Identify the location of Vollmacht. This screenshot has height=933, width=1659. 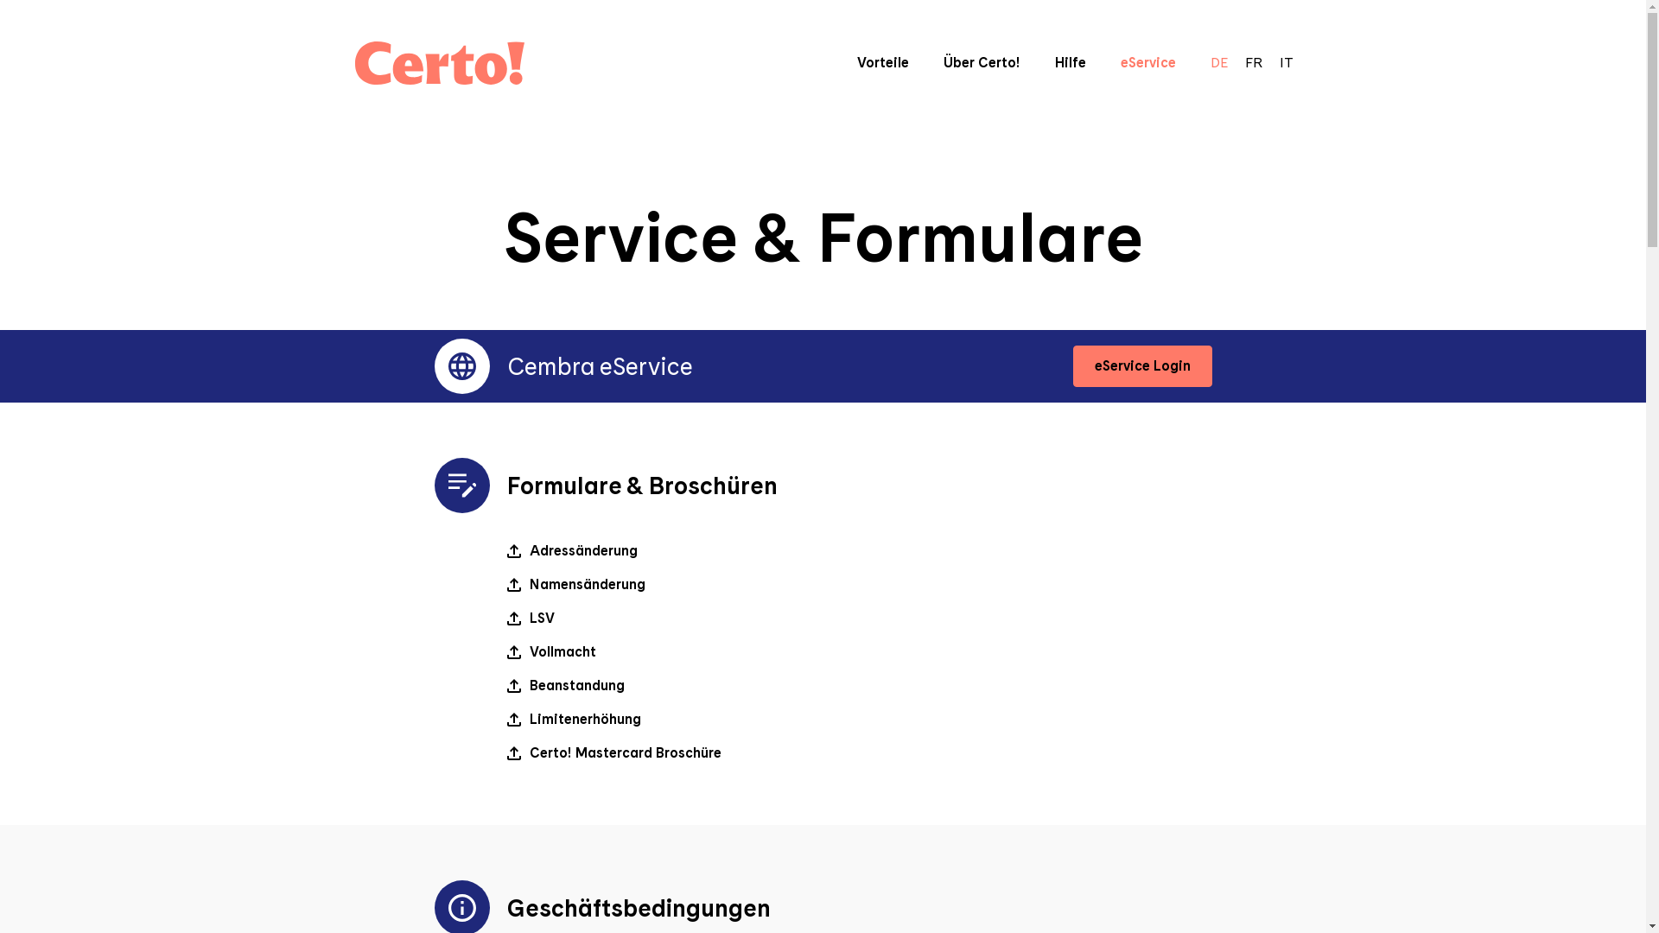
(551, 652).